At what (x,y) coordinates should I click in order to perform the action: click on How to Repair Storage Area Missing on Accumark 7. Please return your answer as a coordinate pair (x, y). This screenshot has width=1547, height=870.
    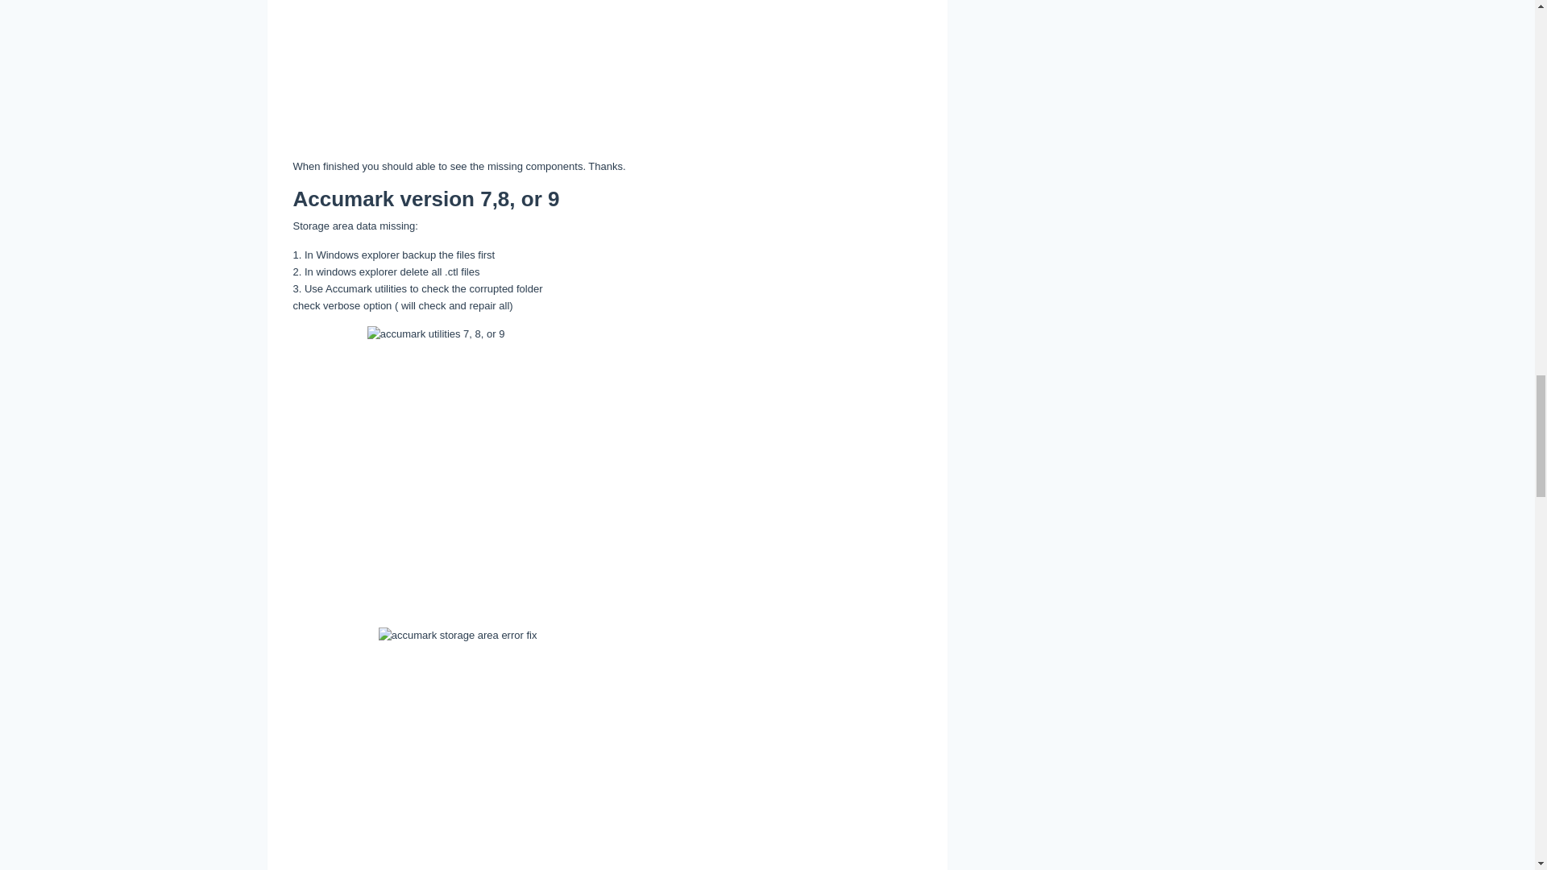
    Looking at the image, I should click on (608, 743).